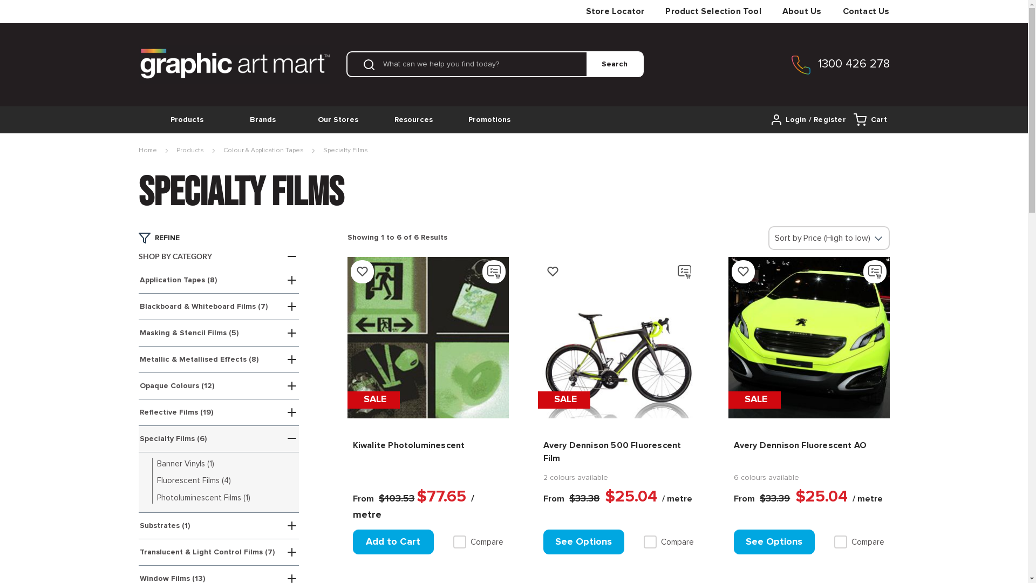  What do you see at coordinates (147, 151) in the screenshot?
I see `Home` at bounding box center [147, 151].